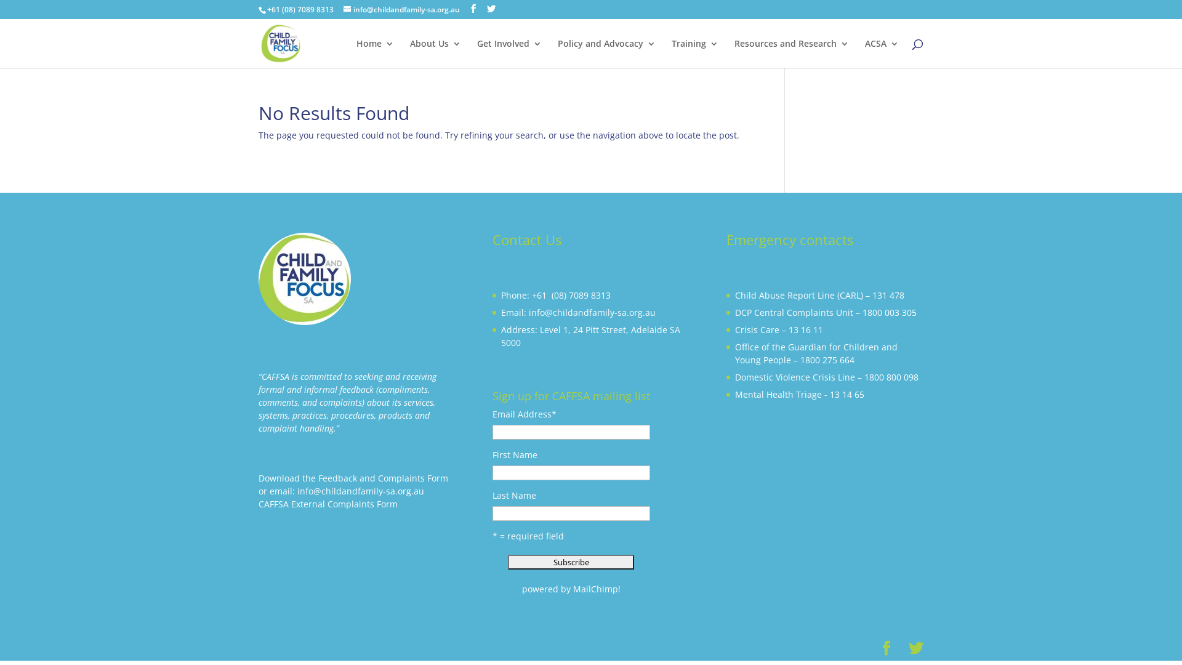 Image resolution: width=1182 pixels, height=665 pixels. What do you see at coordinates (607, 54) in the screenshot?
I see `Policy and Advocacy` at bounding box center [607, 54].